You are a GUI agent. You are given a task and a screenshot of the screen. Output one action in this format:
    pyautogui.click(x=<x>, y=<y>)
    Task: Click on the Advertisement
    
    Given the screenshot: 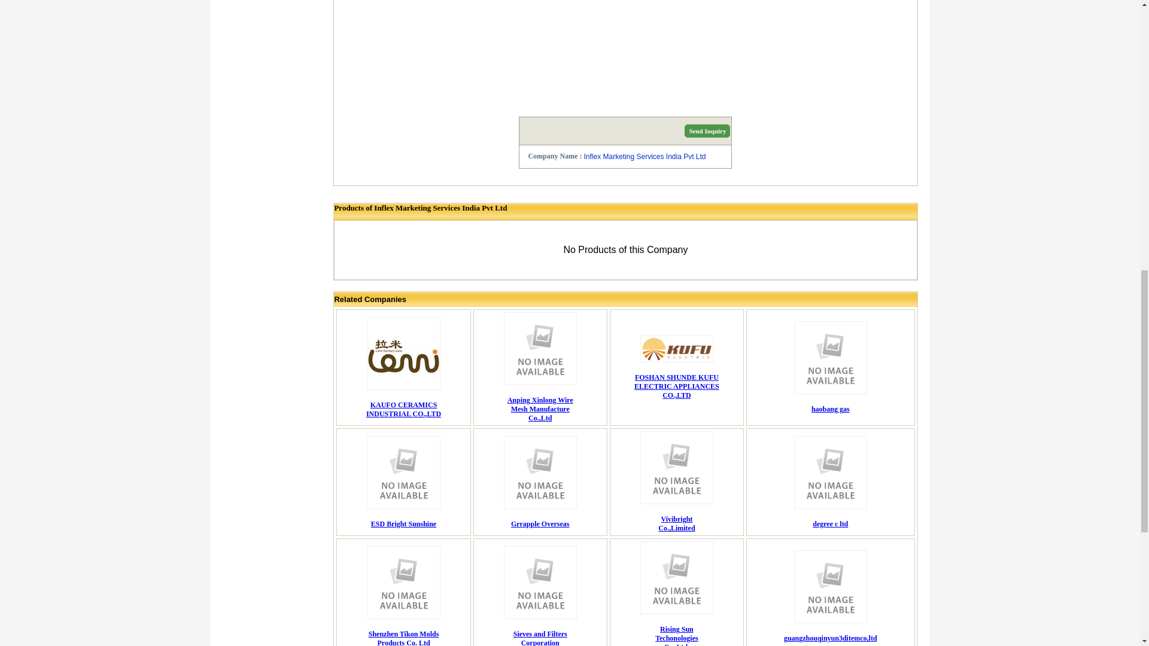 What is the action you would take?
    pyautogui.click(x=403, y=409)
    